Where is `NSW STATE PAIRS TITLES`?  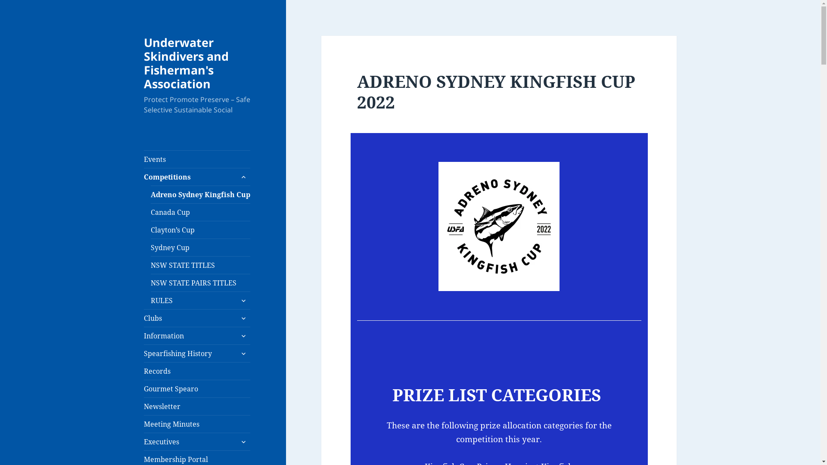
NSW STATE PAIRS TITLES is located at coordinates (201, 283).